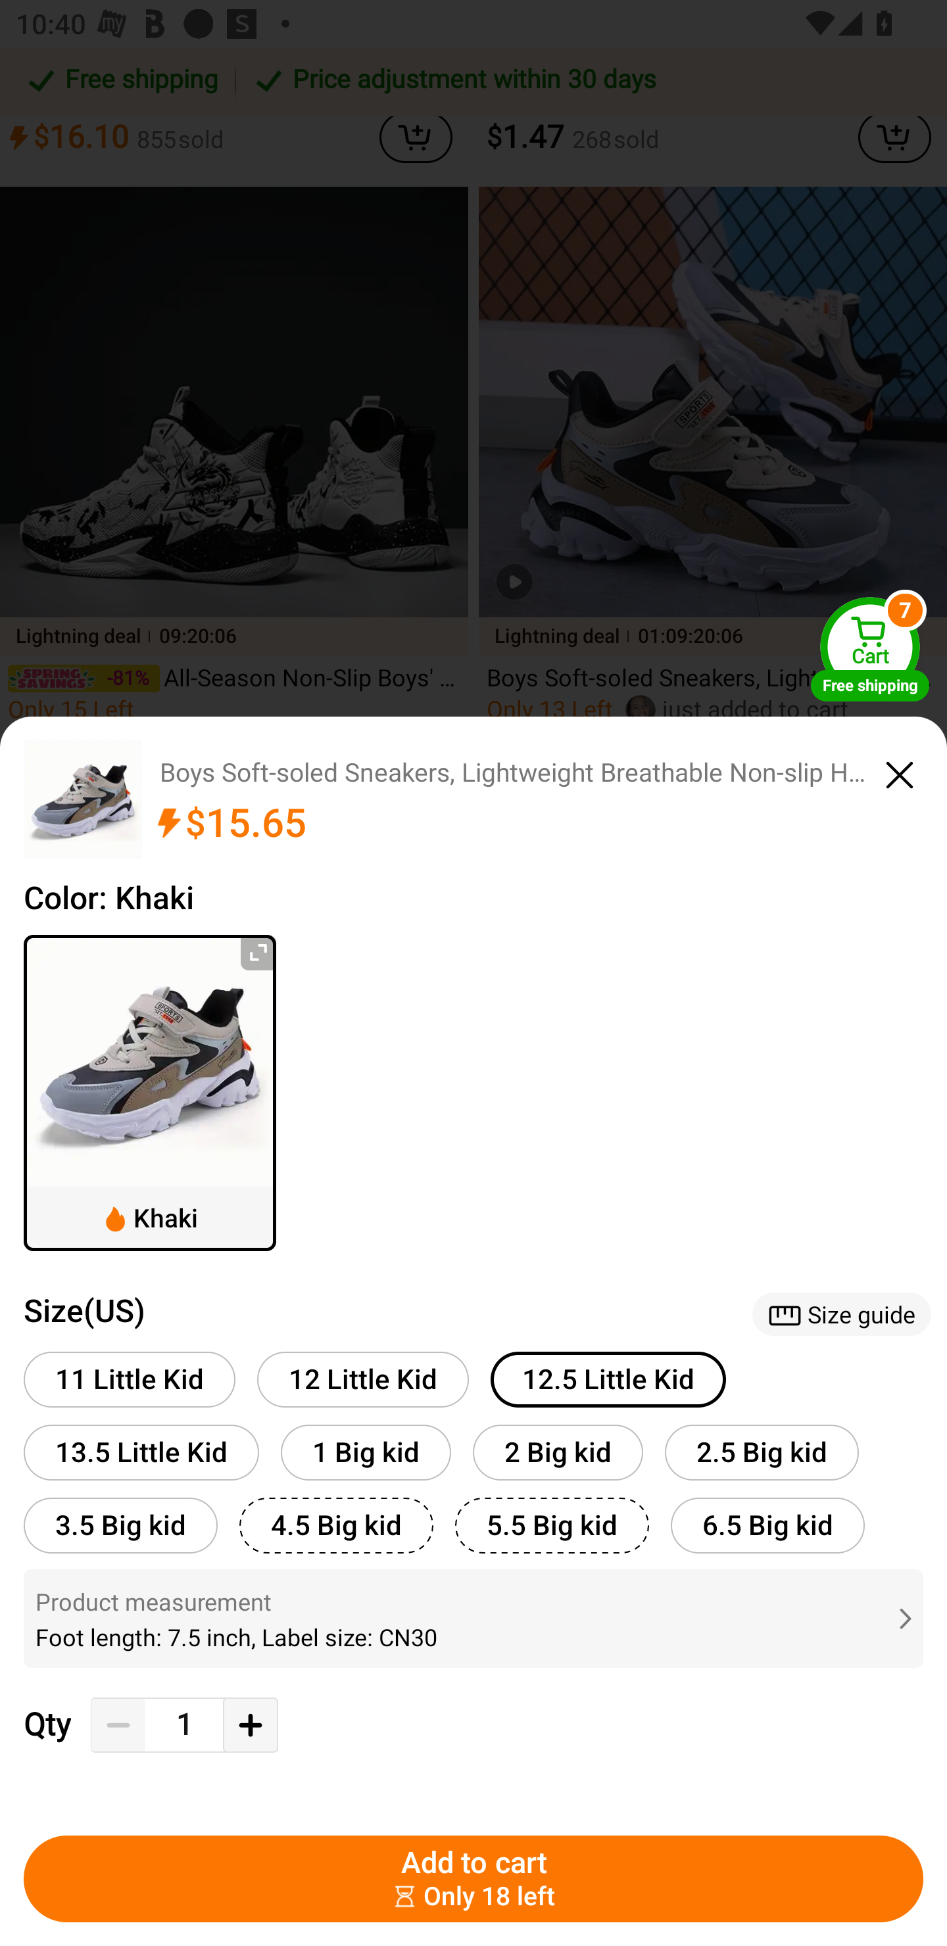 The image size is (947, 1946). Describe the element at coordinates (870, 648) in the screenshot. I see `Cart Free shipping Cart` at that location.